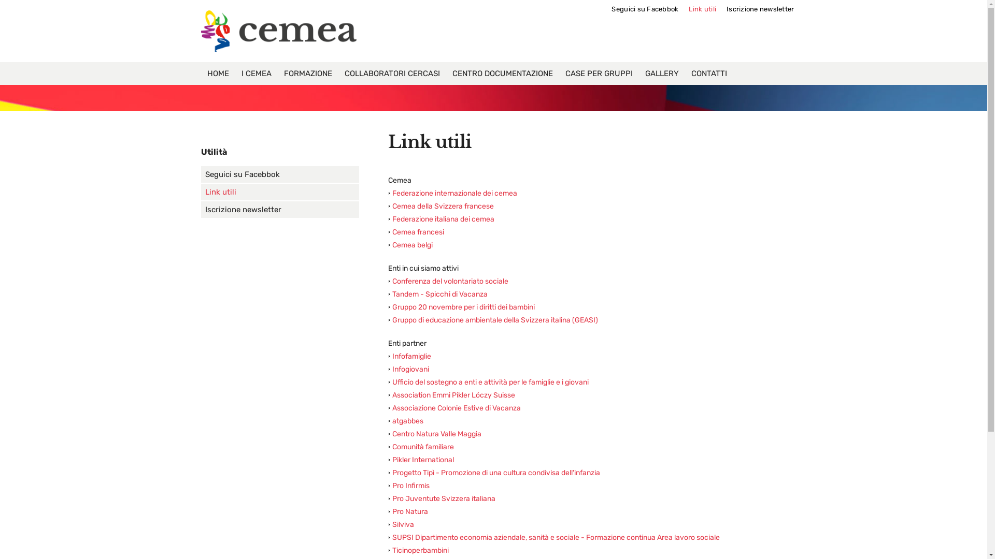  What do you see at coordinates (410, 370) in the screenshot?
I see `Infogiovani` at bounding box center [410, 370].